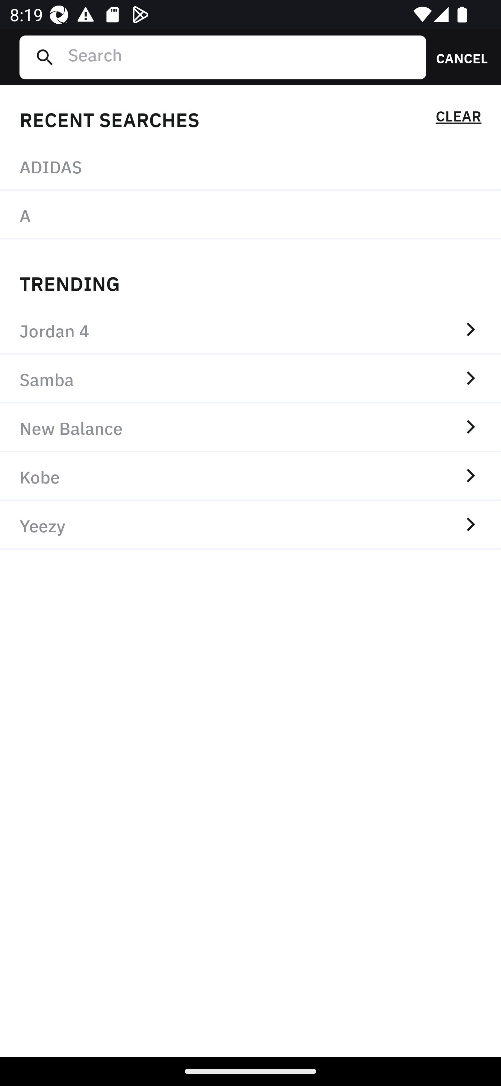 This screenshot has height=1086, width=501. I want to click on New Balance , so click(250, 427).